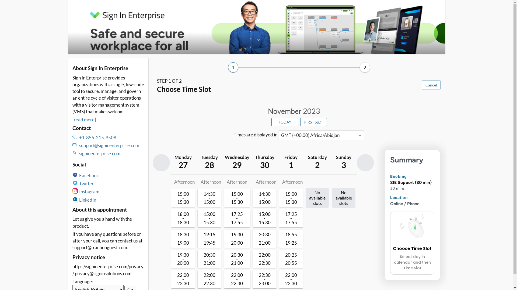 The height and width of the screenshot is (290, 517). I want to click on [read more], so click(84, 120).